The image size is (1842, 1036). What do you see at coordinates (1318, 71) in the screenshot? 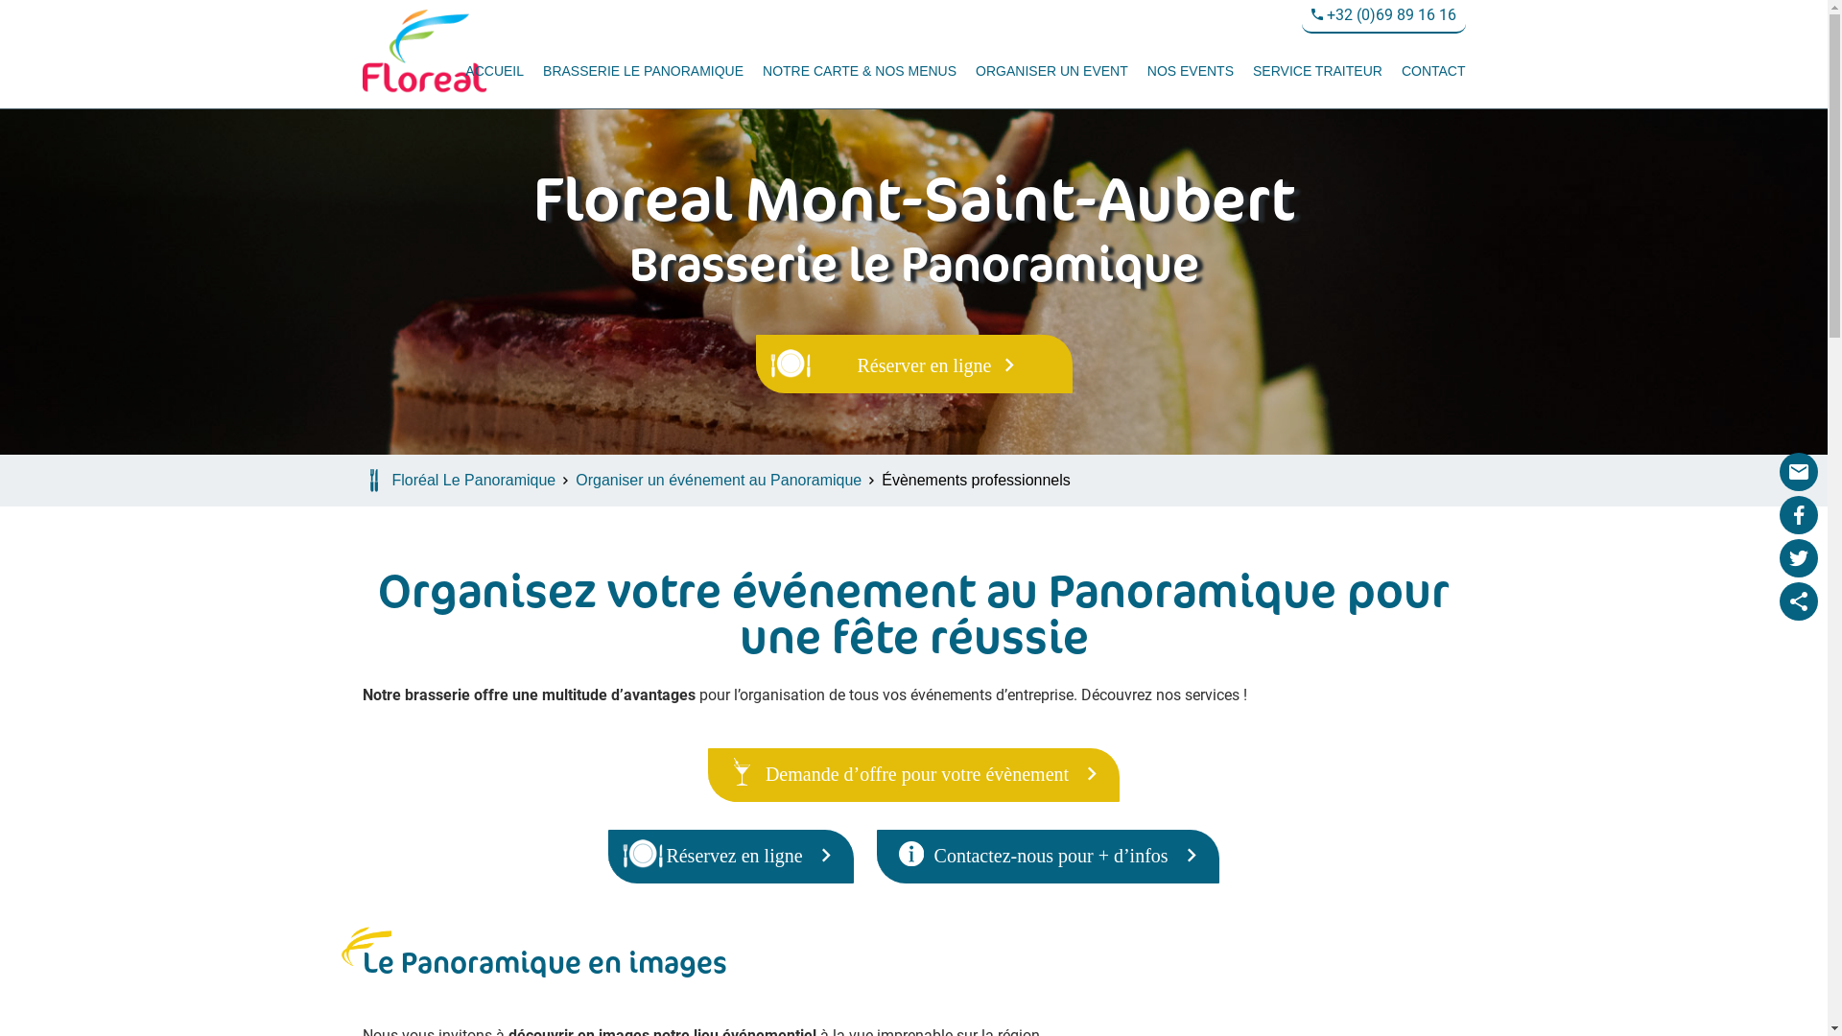
I see `SERVICE TRAITEUR` at bounding box center [1318, 71].